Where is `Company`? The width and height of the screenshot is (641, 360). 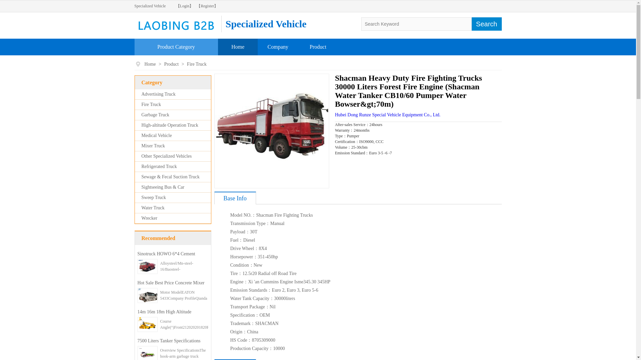
Company is located at coordinates (277, 47).